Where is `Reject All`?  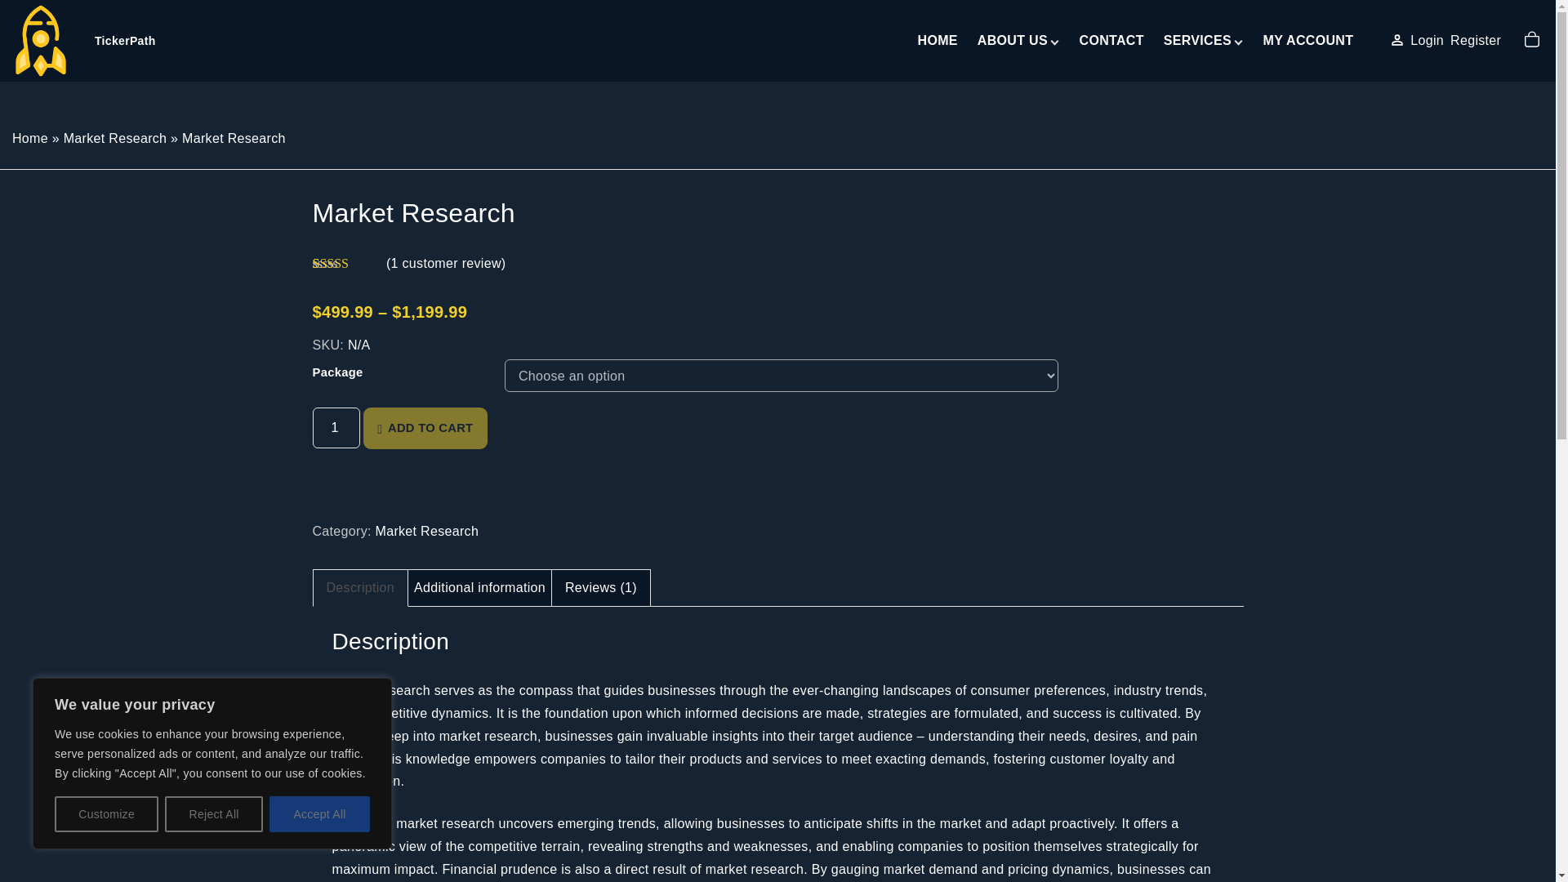 Reject All is located at coordinates (214, 814).